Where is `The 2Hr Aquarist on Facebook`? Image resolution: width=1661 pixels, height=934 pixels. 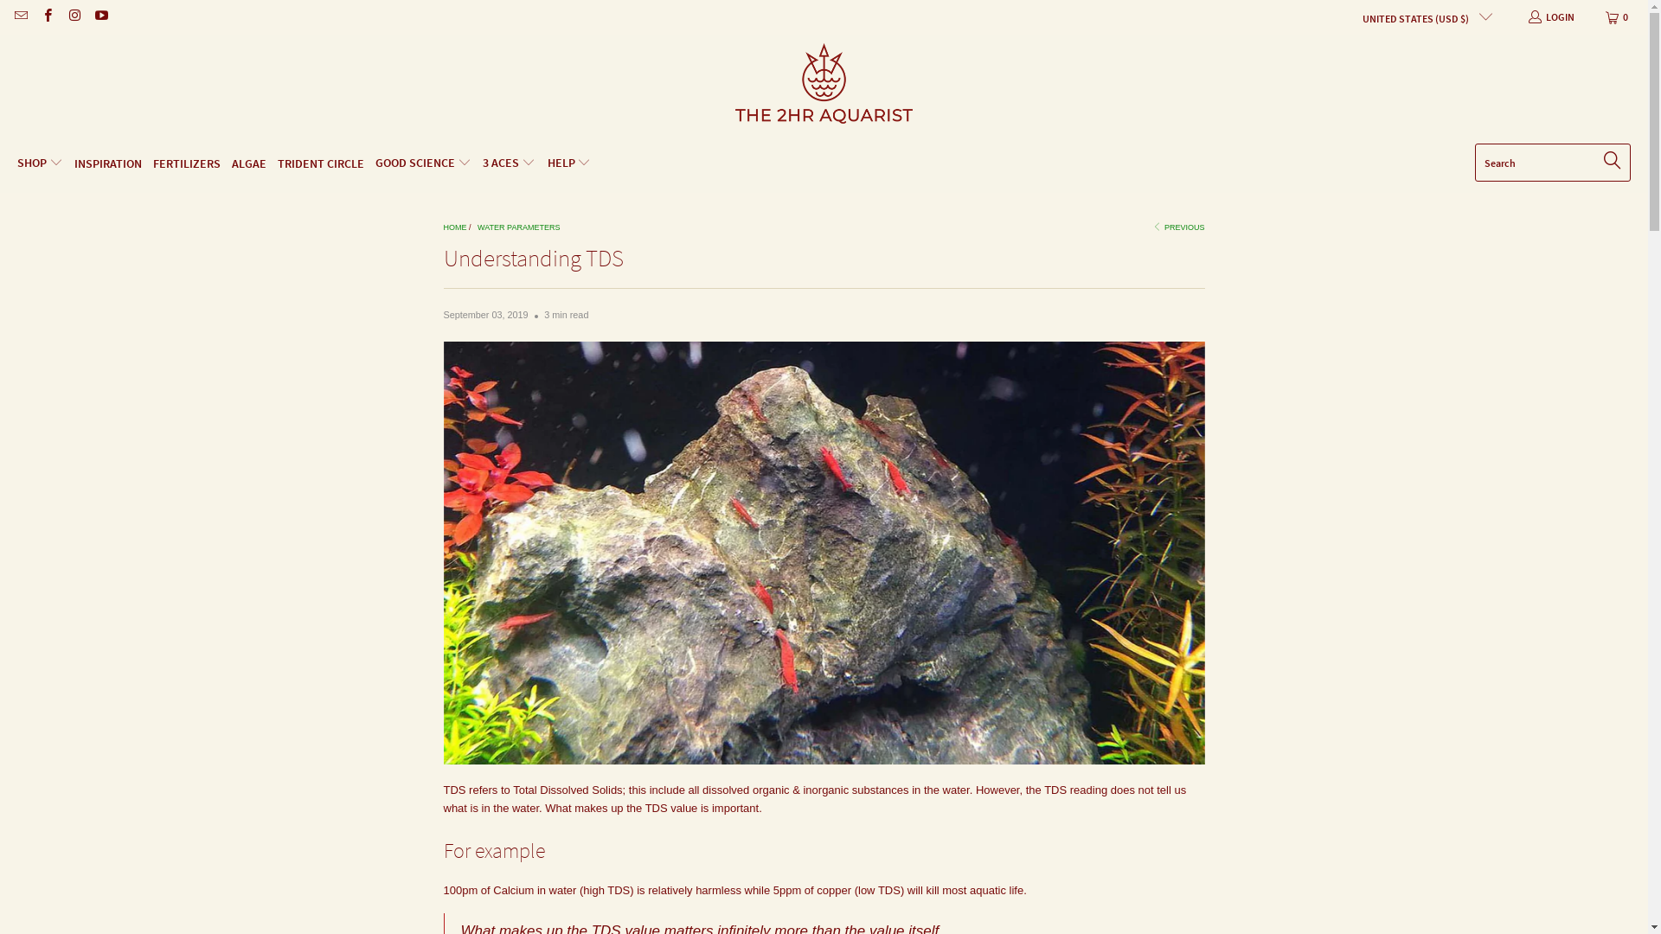 The 2Hr Aquarist on Facebook is located at coordinates (47, 17).